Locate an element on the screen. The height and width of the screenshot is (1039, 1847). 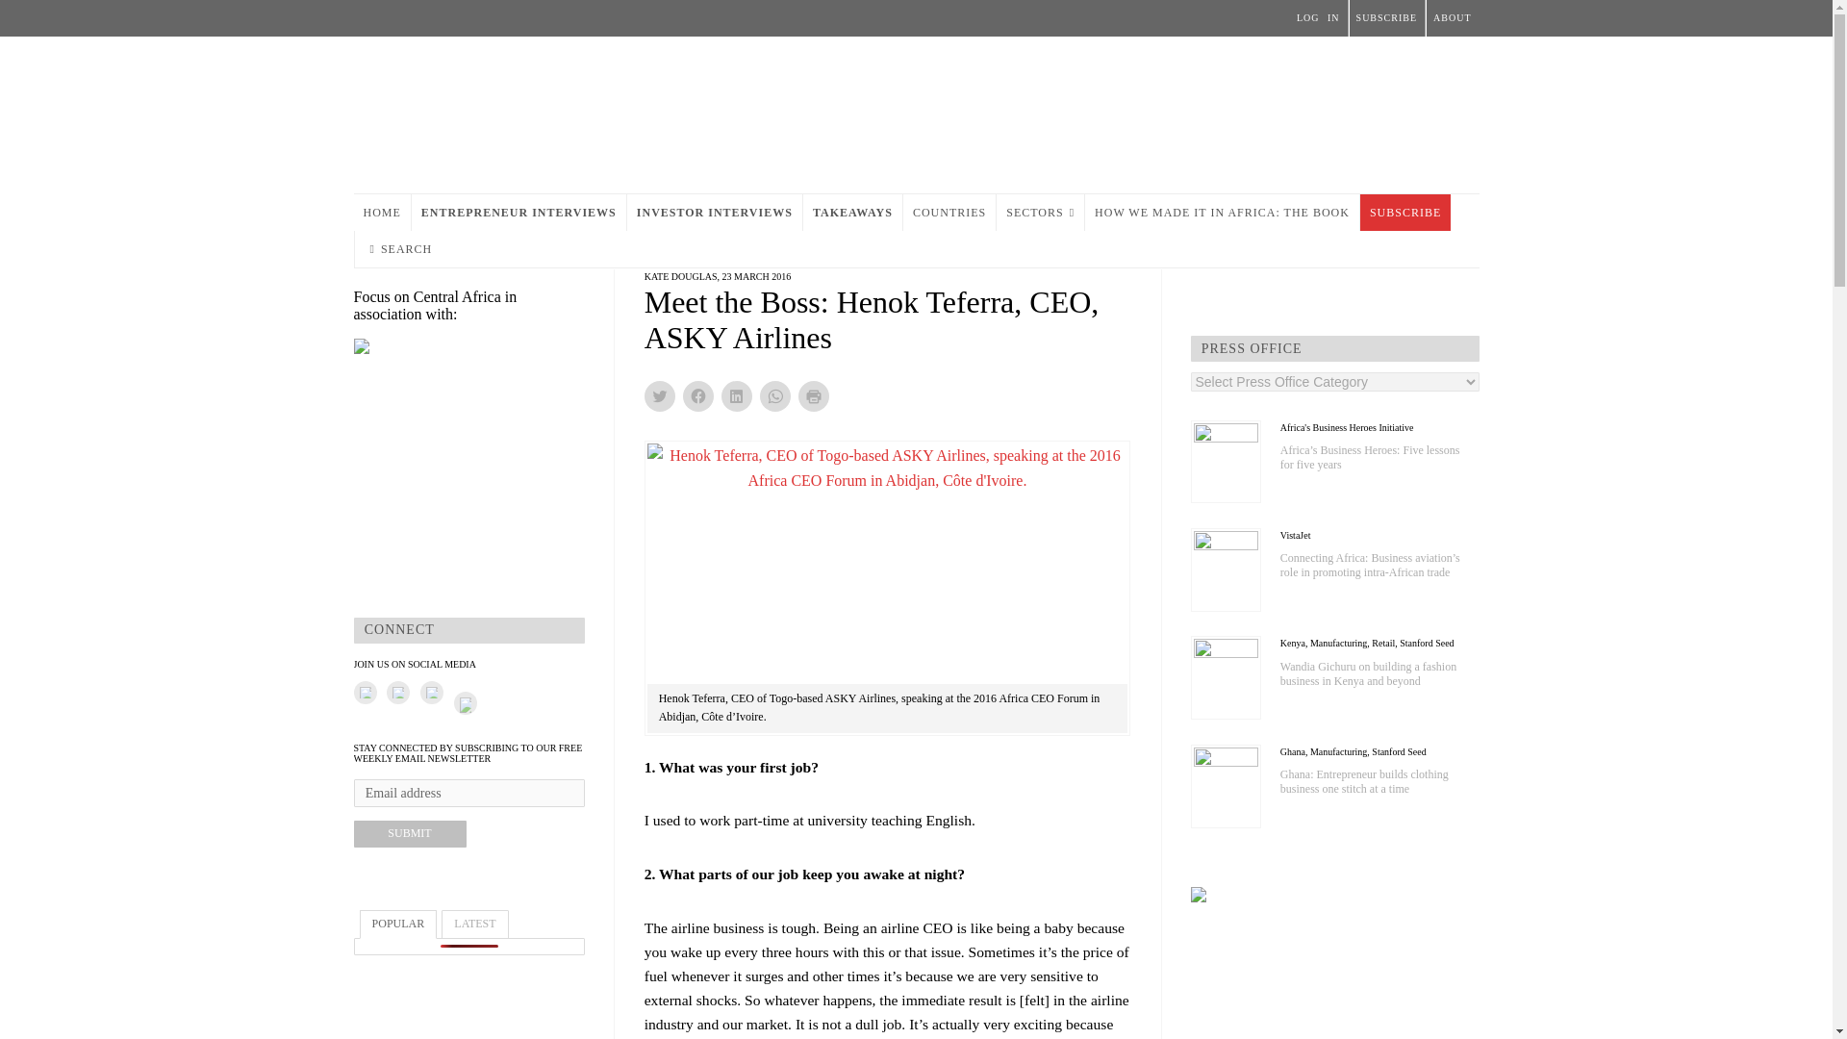
Click to print is located at coordinates (814, 396).